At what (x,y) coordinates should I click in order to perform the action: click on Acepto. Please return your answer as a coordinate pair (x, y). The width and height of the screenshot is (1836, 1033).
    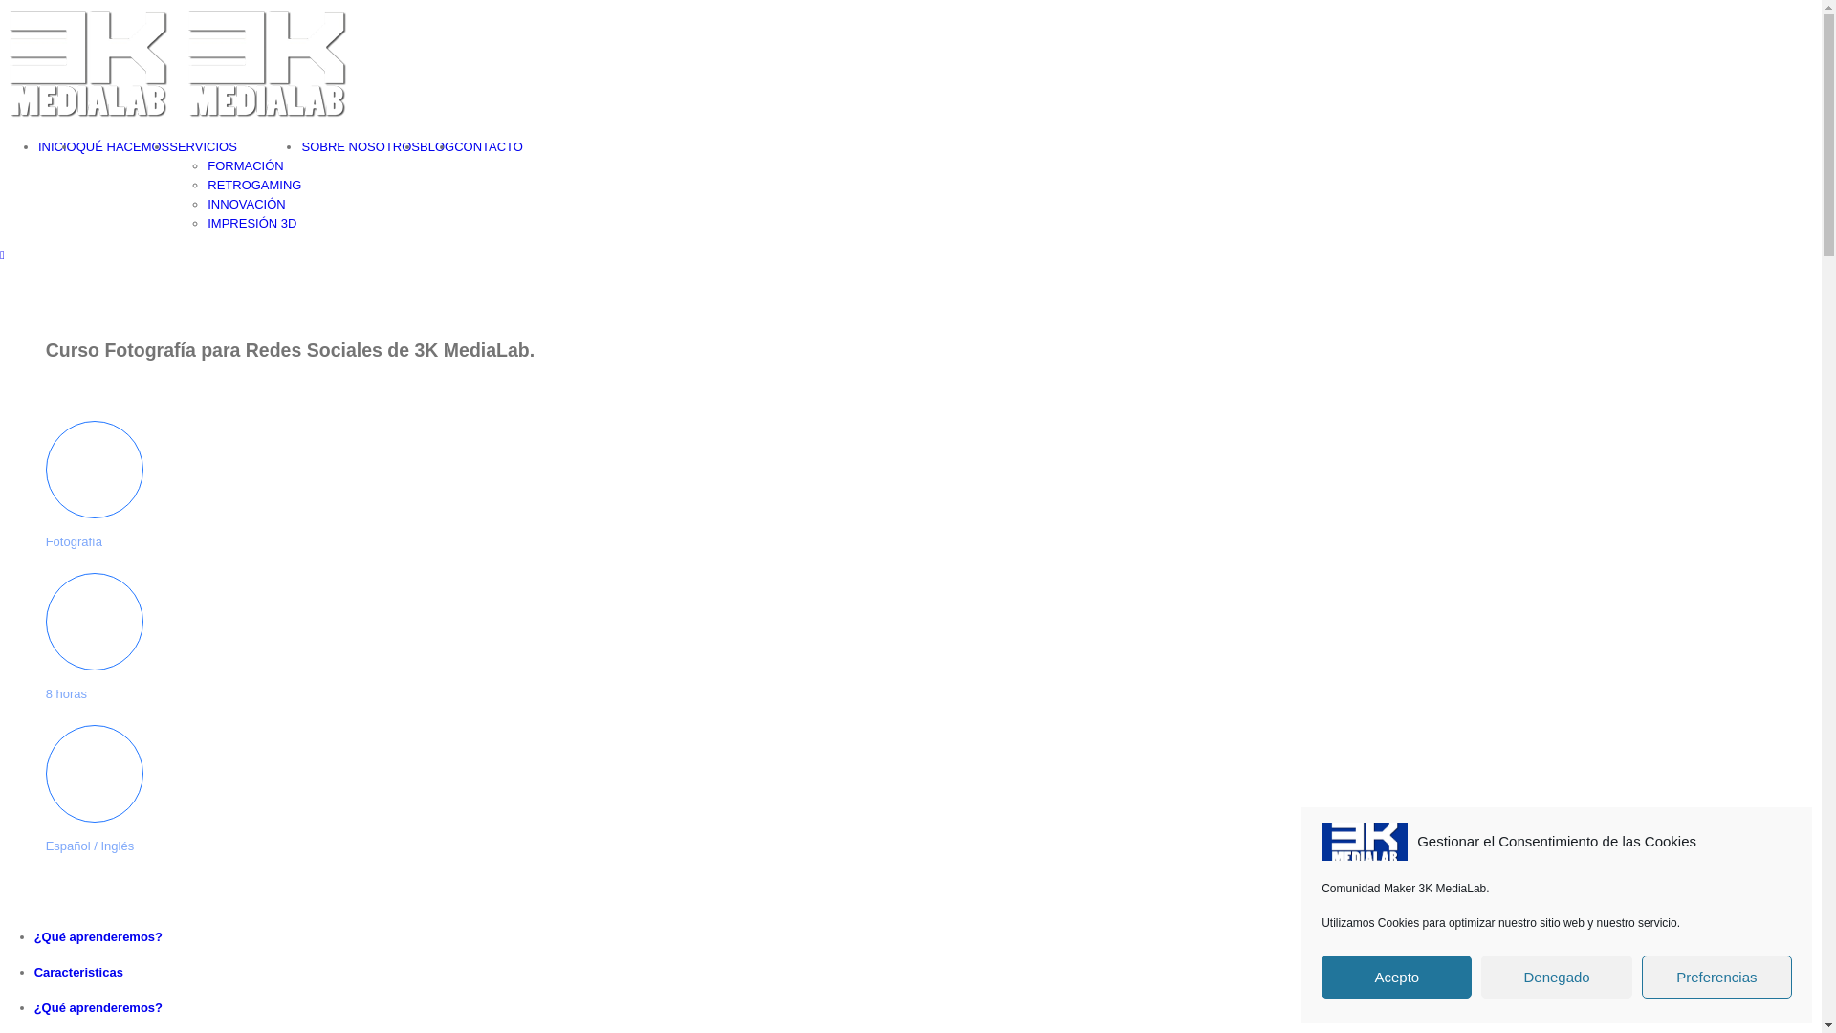
    Looking at the image, I should click on (1396, 978).